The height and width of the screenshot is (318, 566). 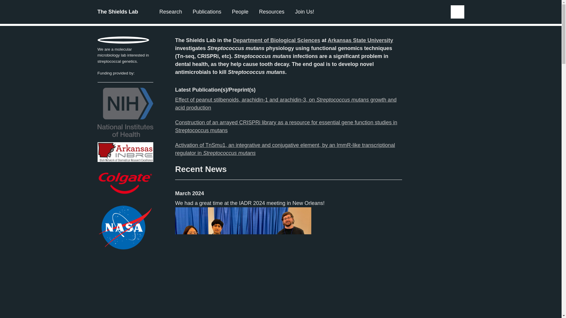 I want to click on Publications, so click(x=207, y=12).